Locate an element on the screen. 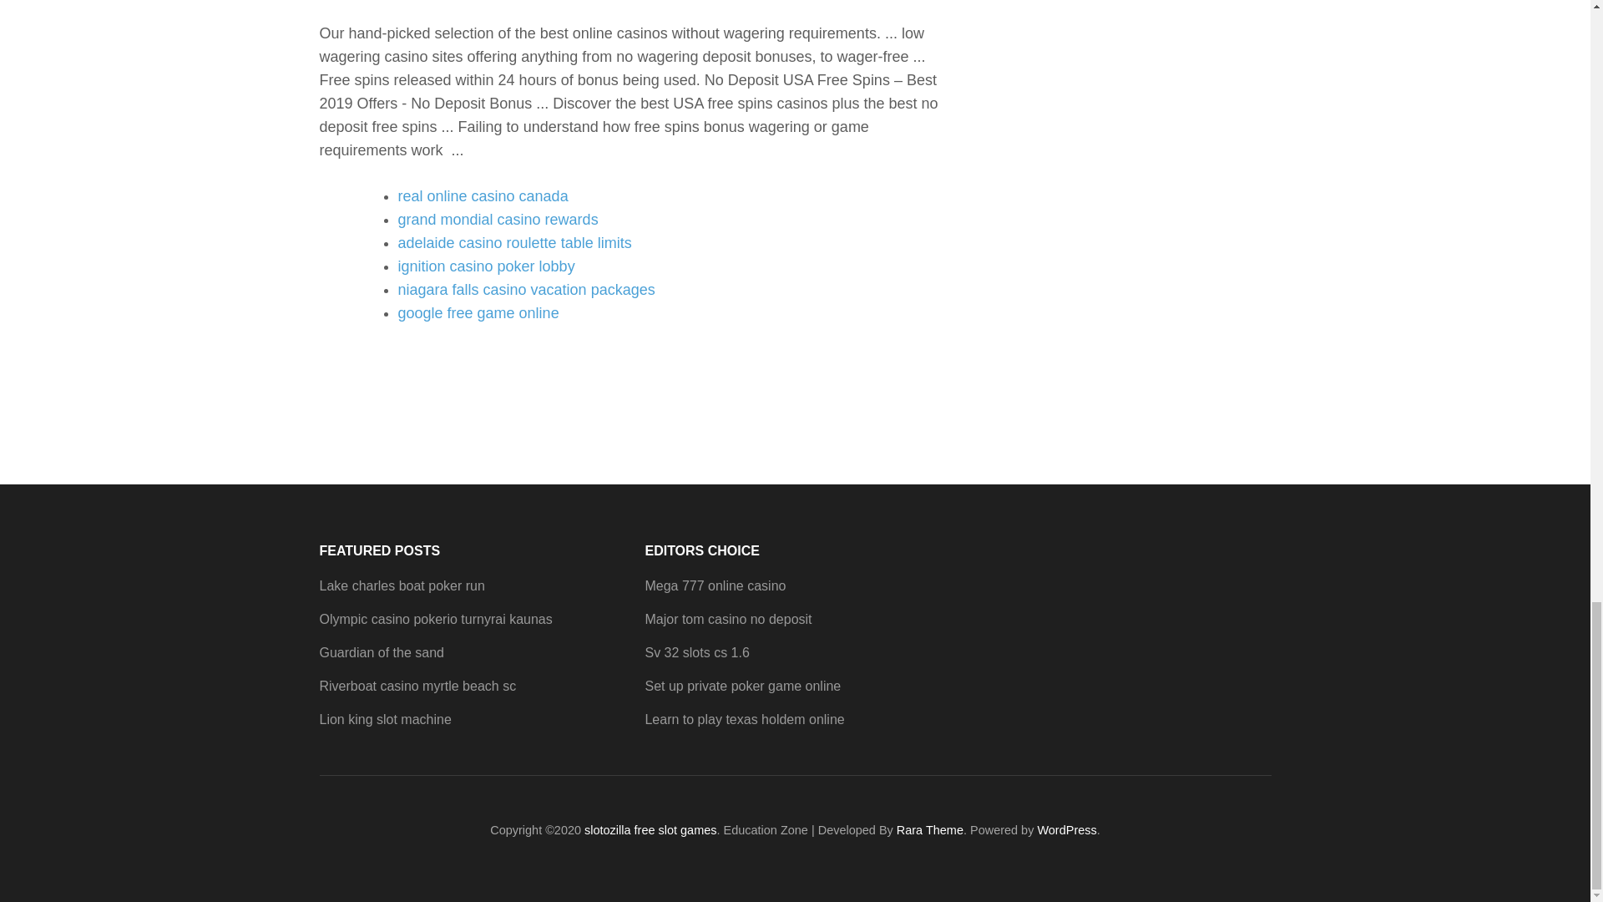  Set up private poker game online is located at coordinates (741, 687).